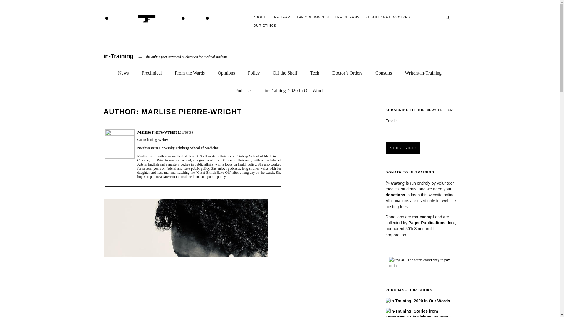 The width and height of the screenshot is (564, 317). What do you see at coordinates (118, 56) in the screenshot?
I see `in-Training` at bounding box center [118, 56].